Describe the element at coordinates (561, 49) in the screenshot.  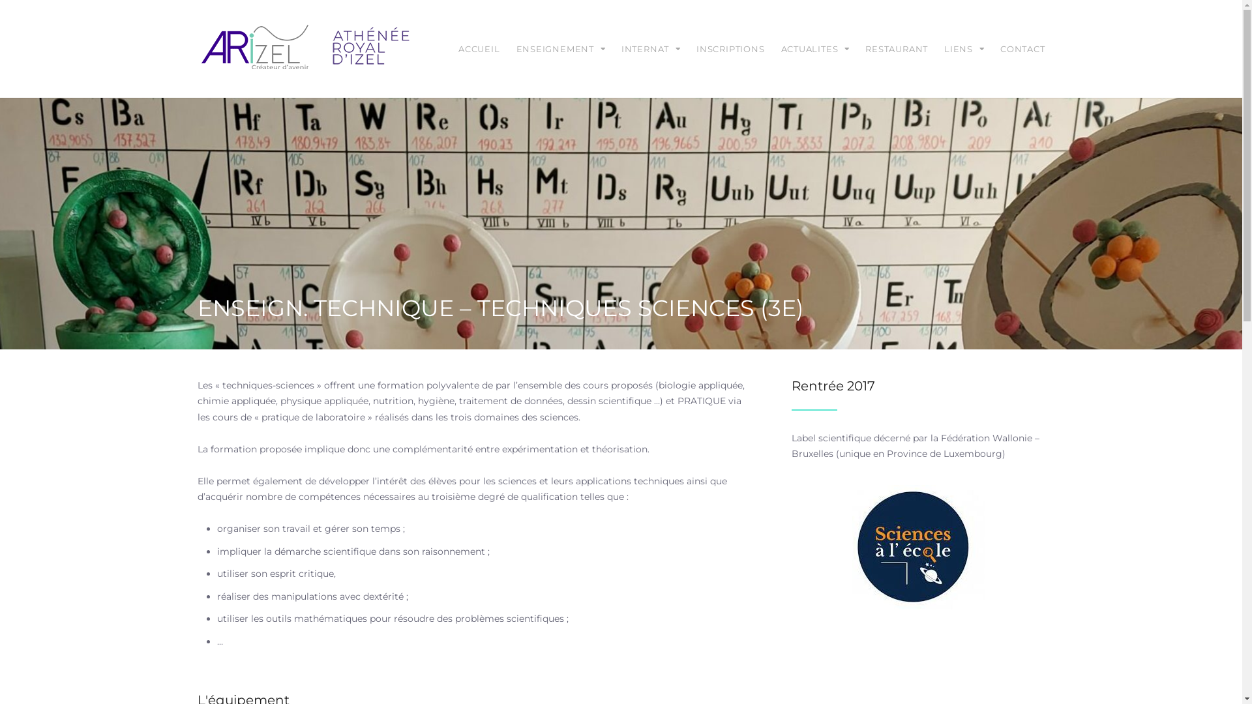
I see `ENSEIGNEMENT` at that location.